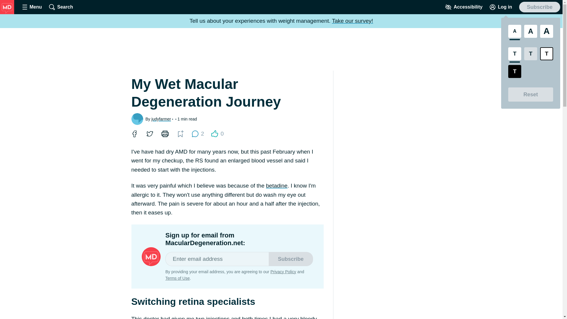 The width and height of the screenshot is (567, 319). What do you see at coordinates (547, 54) in the screenshot?
I see `Share to Twitter` at bounding box center [547, 54].